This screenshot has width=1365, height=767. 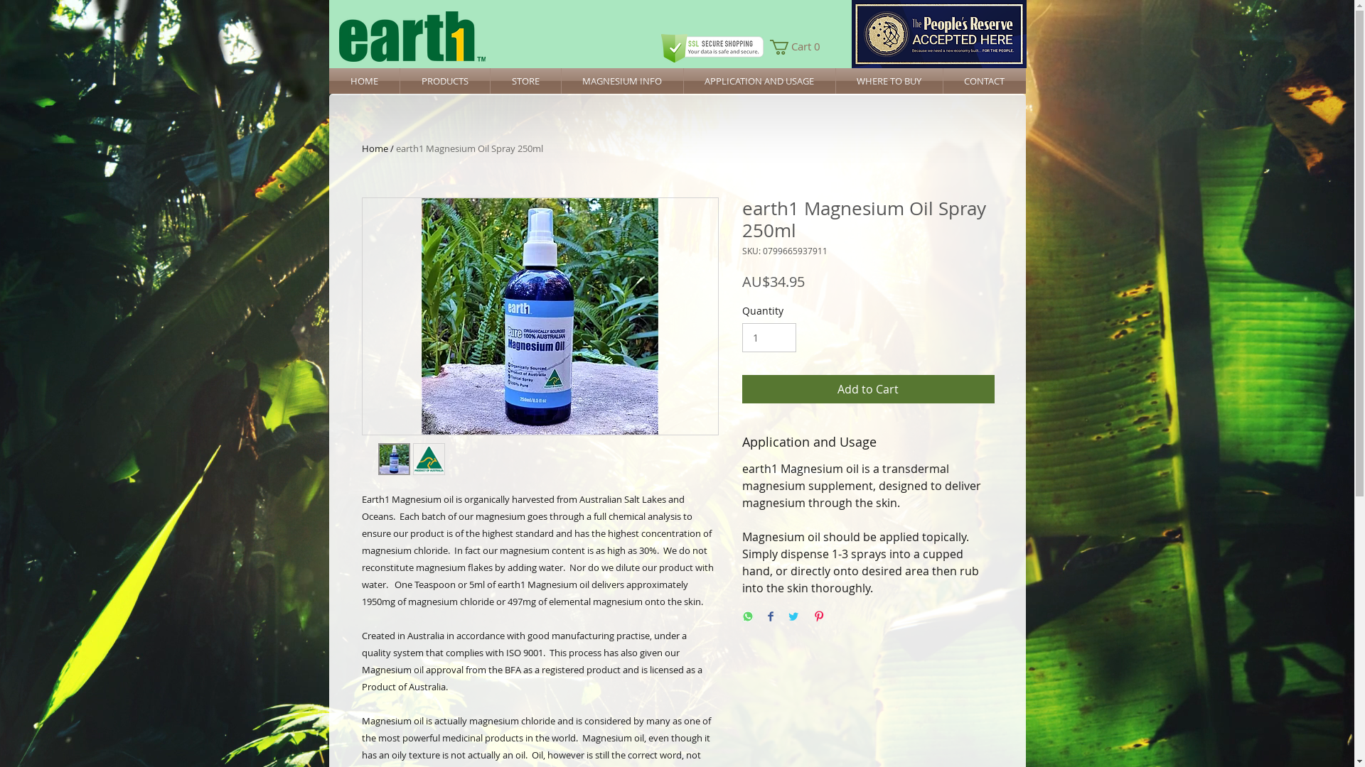 I want to click on APPLICATION AND USAGE, so click(x=759, y=81).